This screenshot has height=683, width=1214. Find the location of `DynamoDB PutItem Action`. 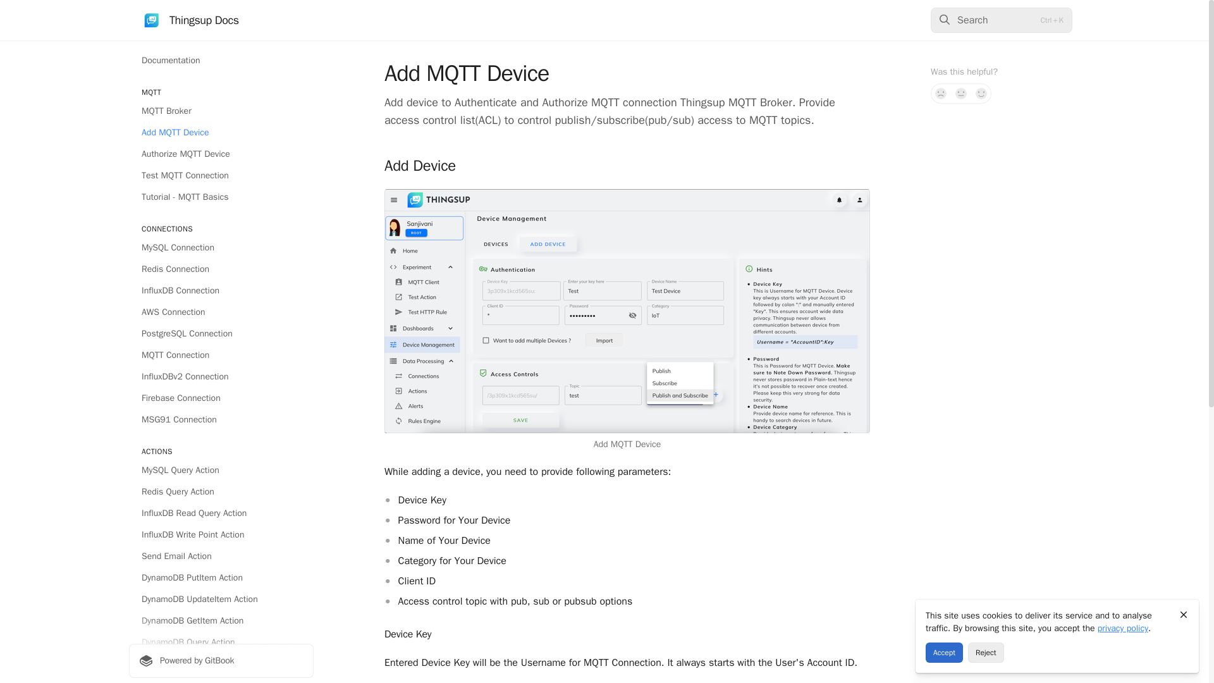

DynamoDB PutItem Action is located at coordinates (221, 577).